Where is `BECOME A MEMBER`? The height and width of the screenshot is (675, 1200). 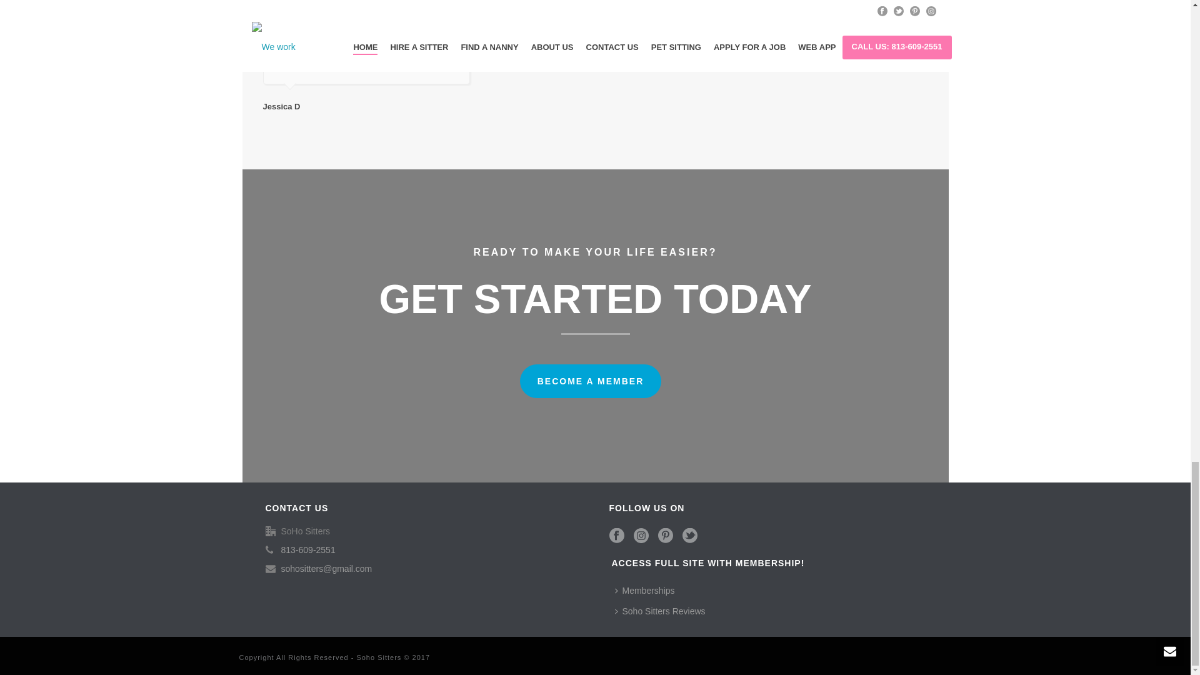 BECOME A MEMBER is located at coordinates (591, 381).